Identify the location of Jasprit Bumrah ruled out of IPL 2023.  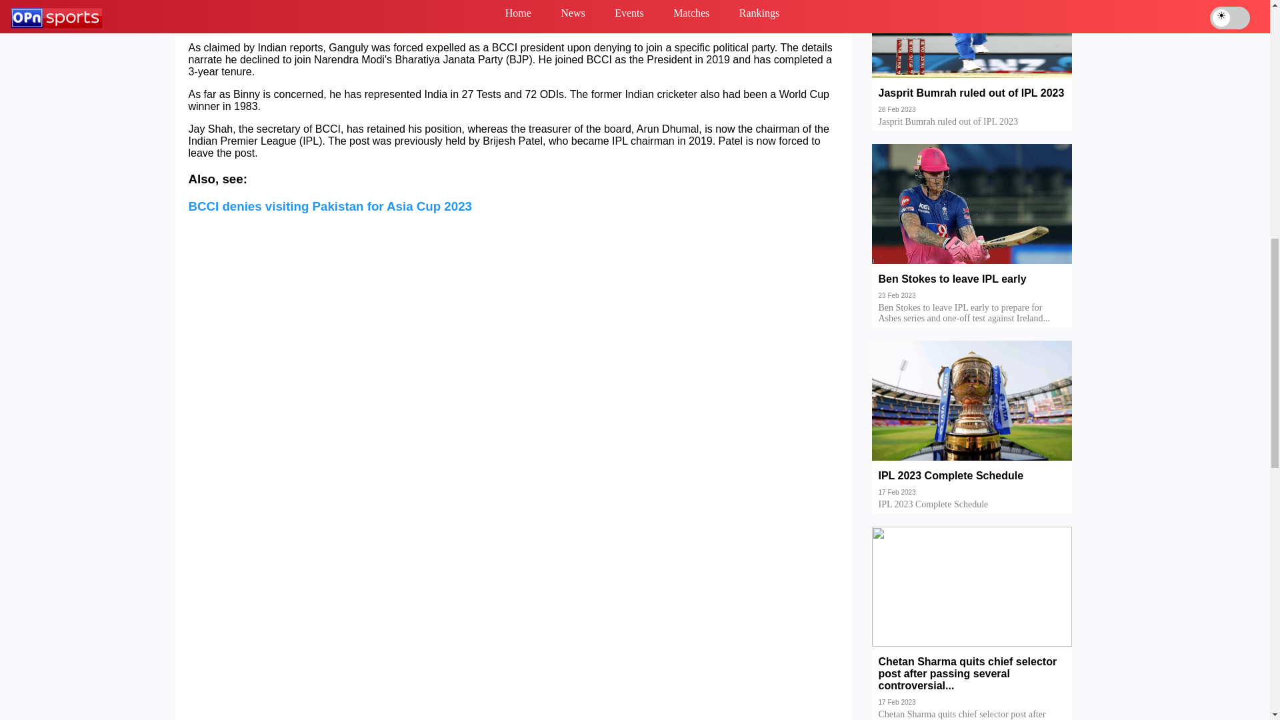
(972, 103).